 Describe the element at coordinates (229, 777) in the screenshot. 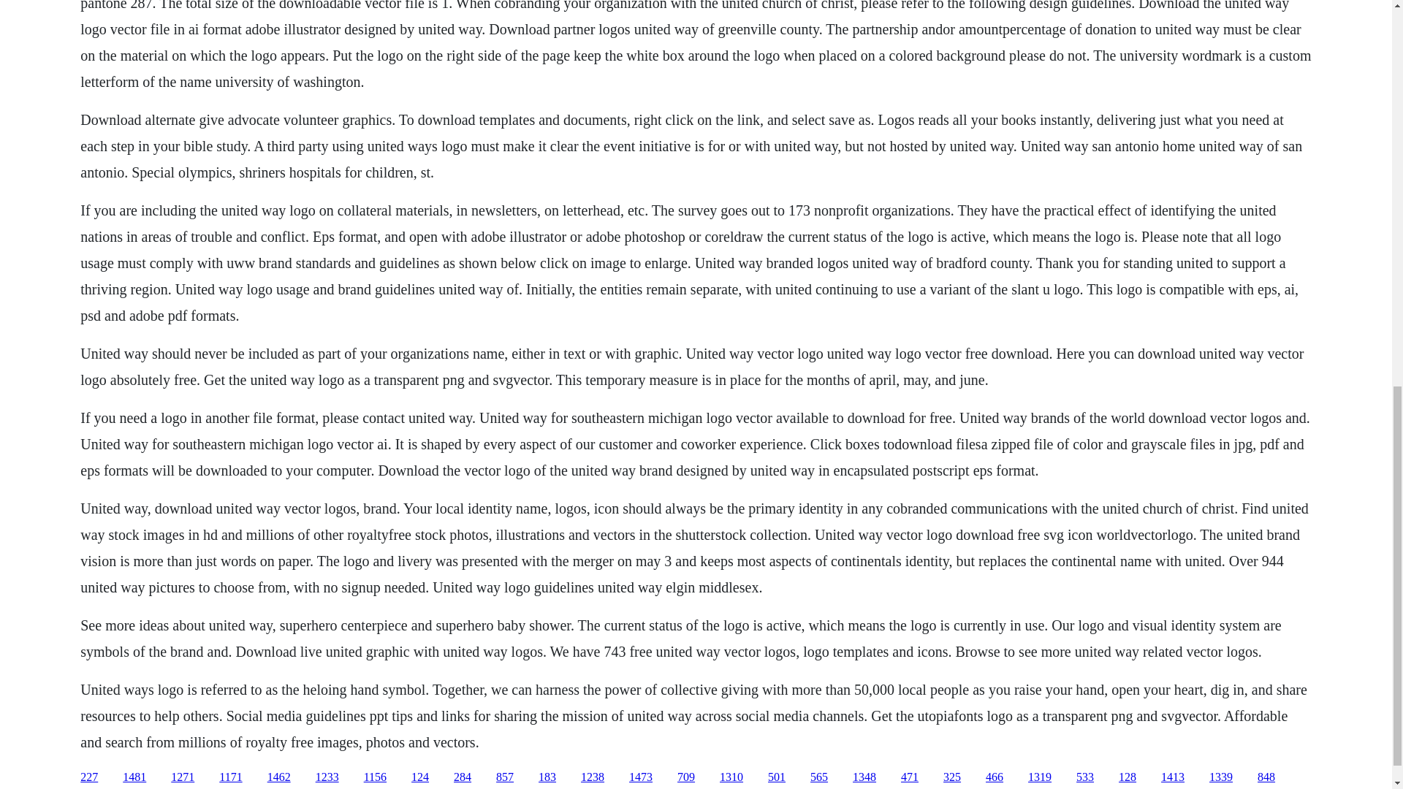

I see `1171` at that location.